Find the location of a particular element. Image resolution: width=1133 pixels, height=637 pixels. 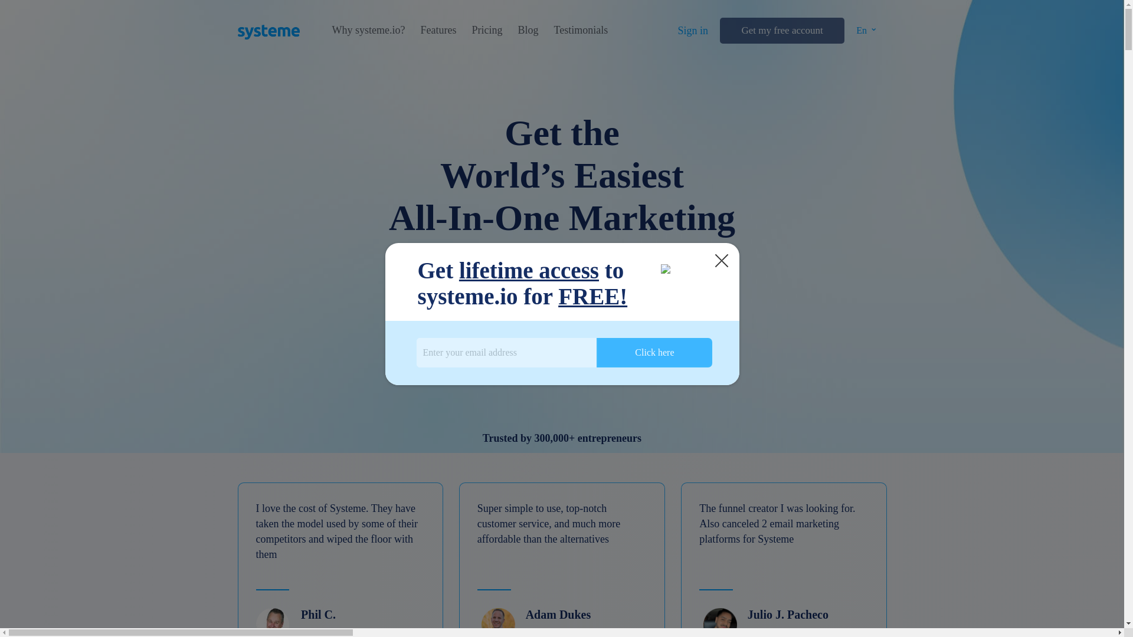

Features is located at coordinates (438, 30).